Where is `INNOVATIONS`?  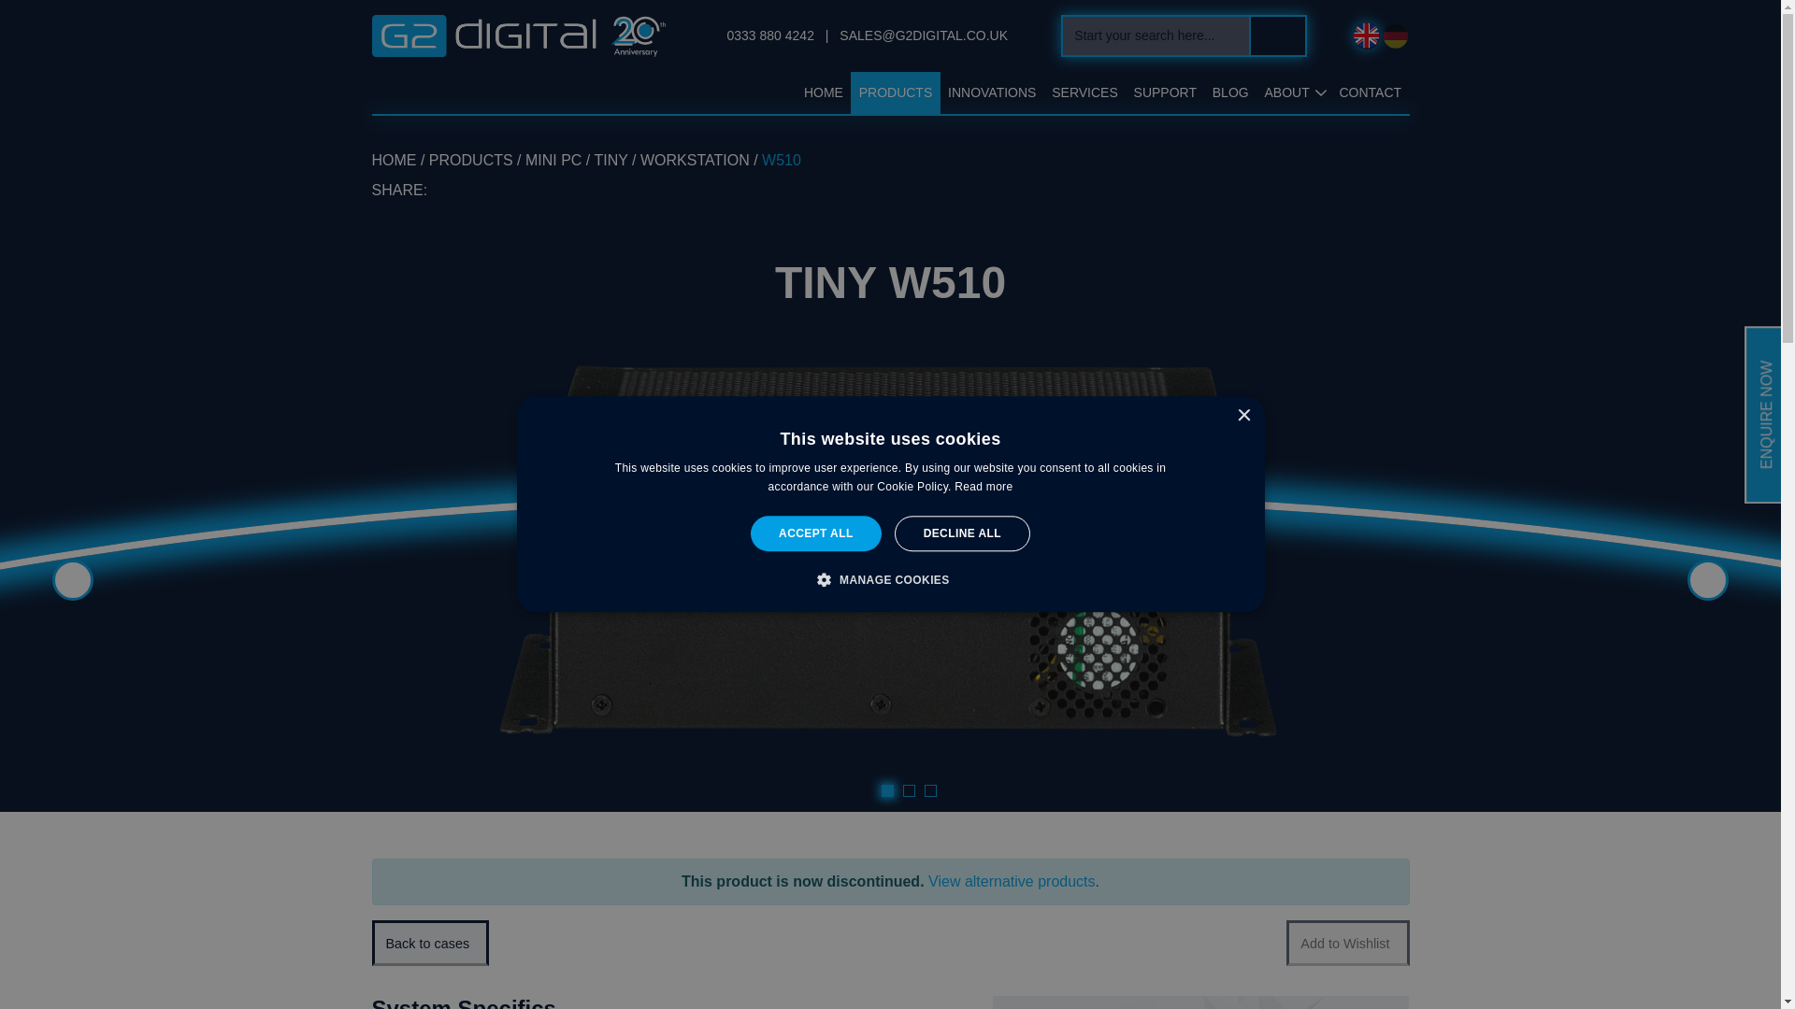 INNOVATIONS is located at coordinates (993, 92).